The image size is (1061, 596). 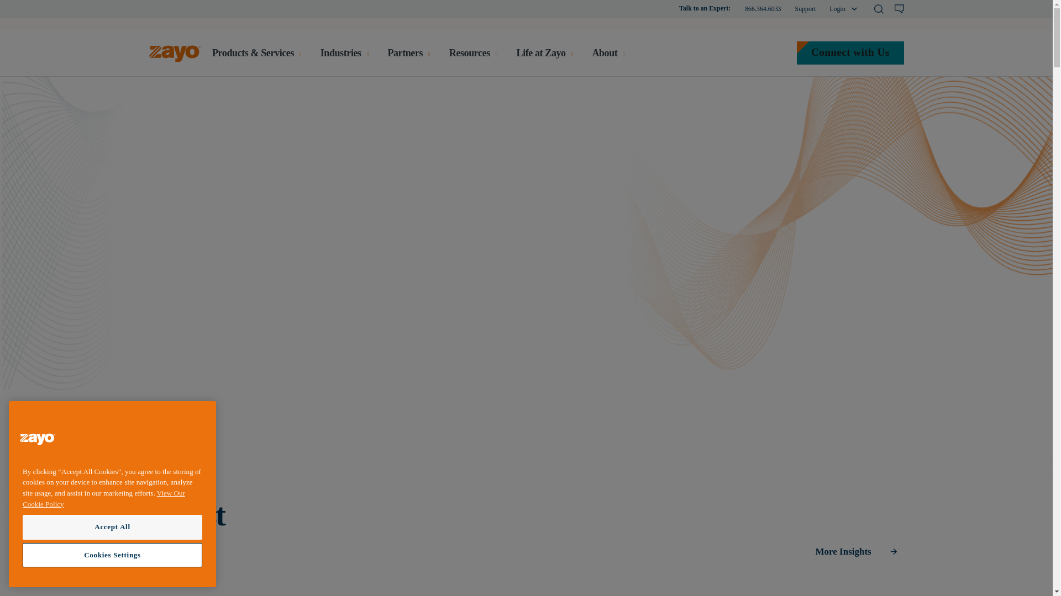 What do you see at coordinates (837, 9) in the screenshot?
I see `Login Options` at bounding box center [837, 9].